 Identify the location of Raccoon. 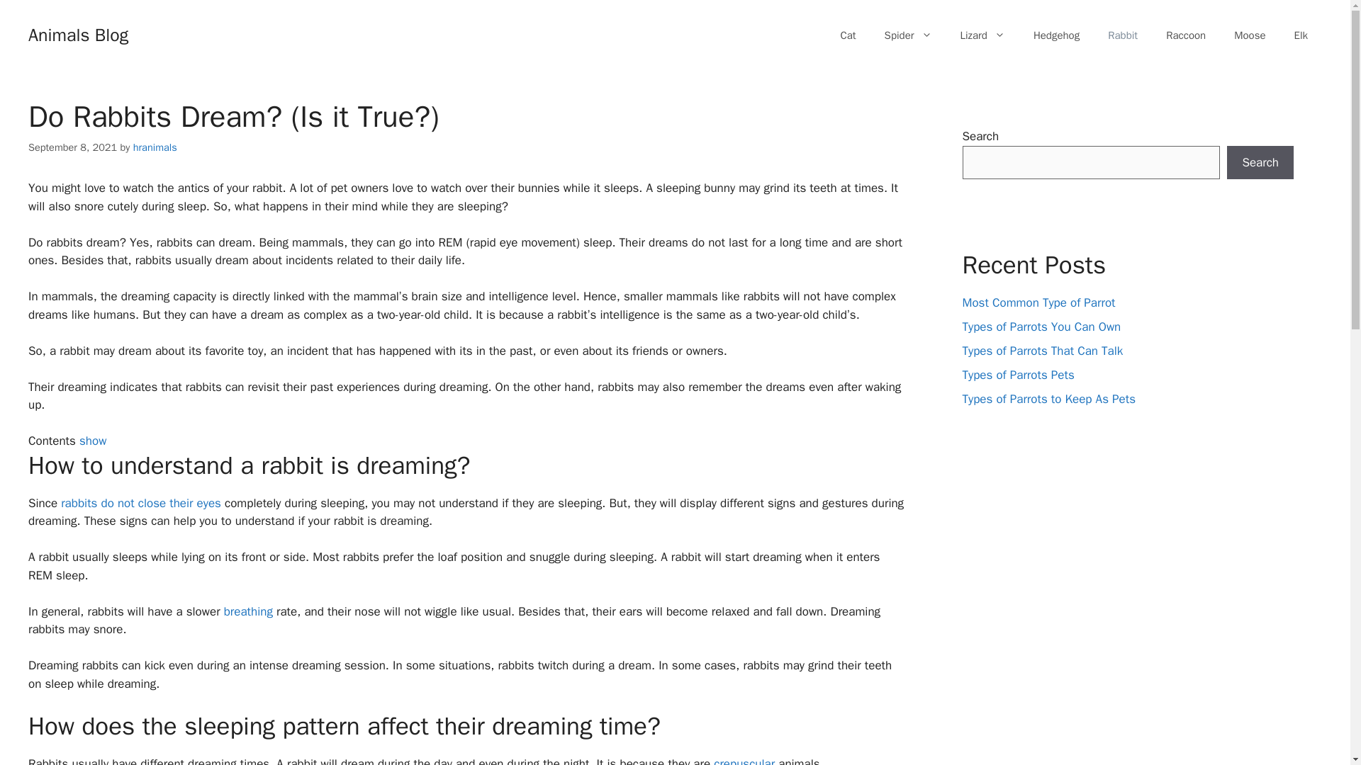
(1185, 35).